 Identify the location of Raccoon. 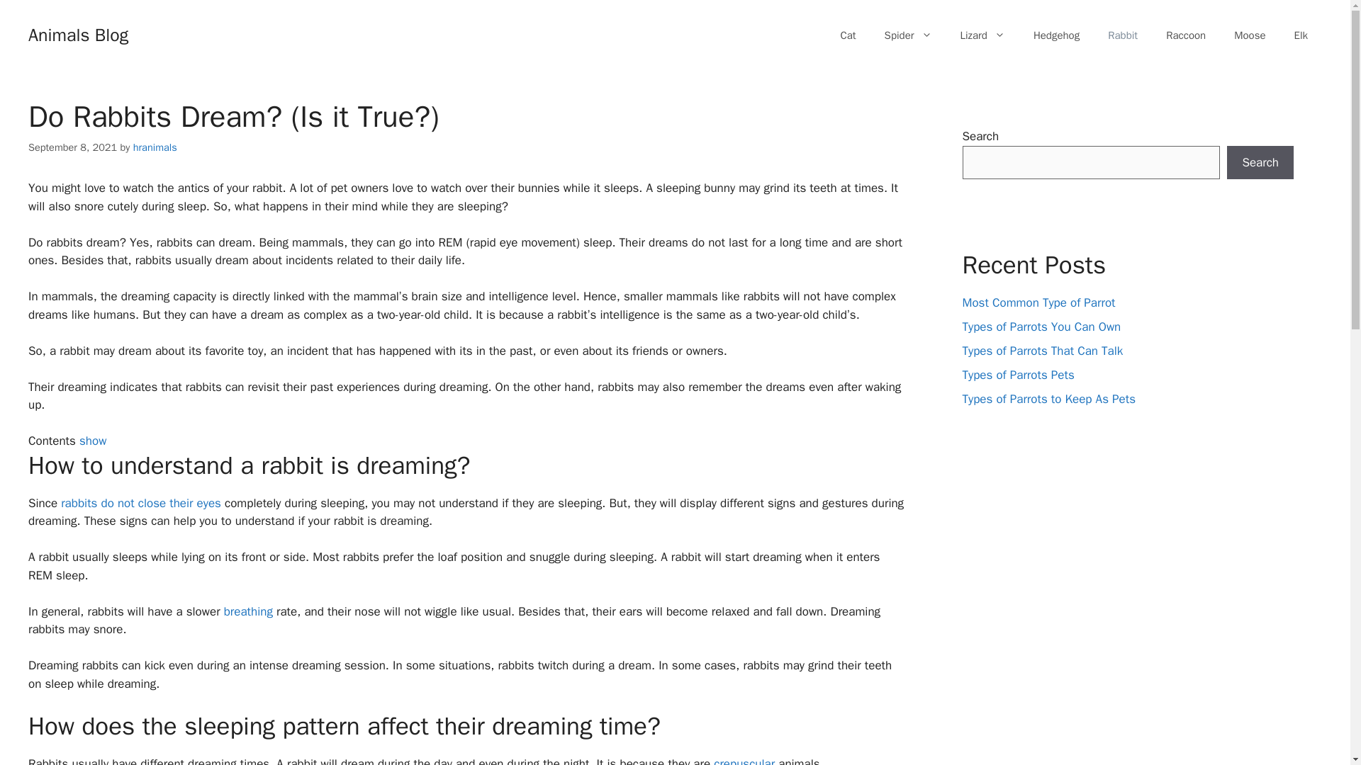
(1185, 35).